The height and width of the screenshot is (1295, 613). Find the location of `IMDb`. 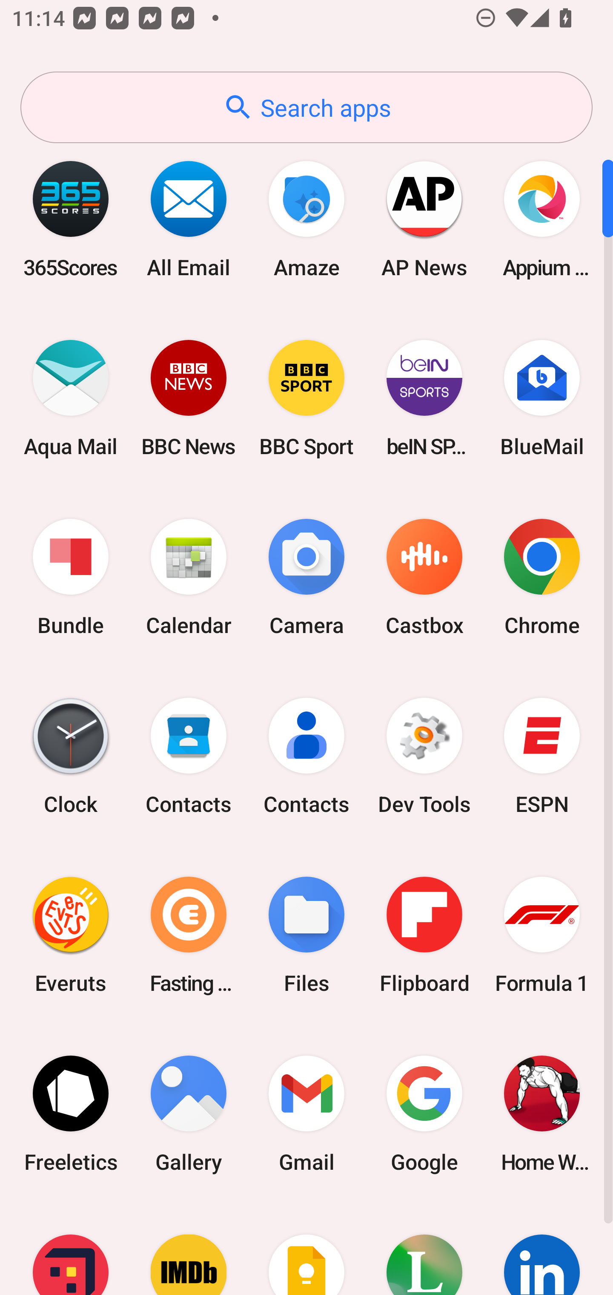

IMDb is located at coordinates (189, 1249).